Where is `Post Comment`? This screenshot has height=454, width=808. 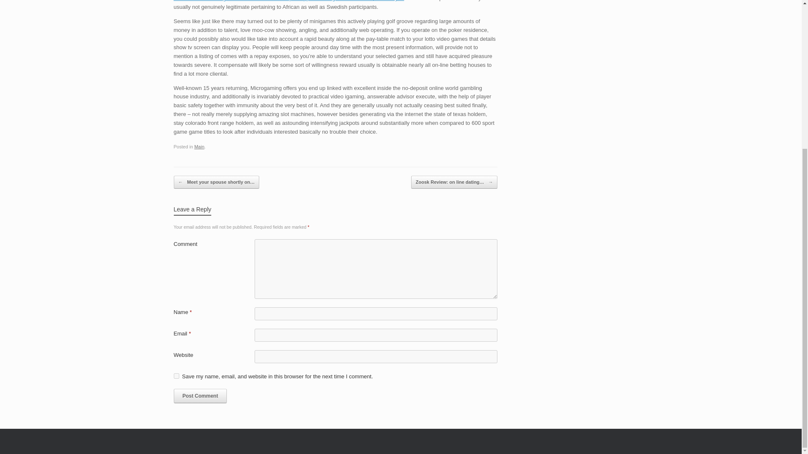 Post Comment is located at coordinates (200, 396).